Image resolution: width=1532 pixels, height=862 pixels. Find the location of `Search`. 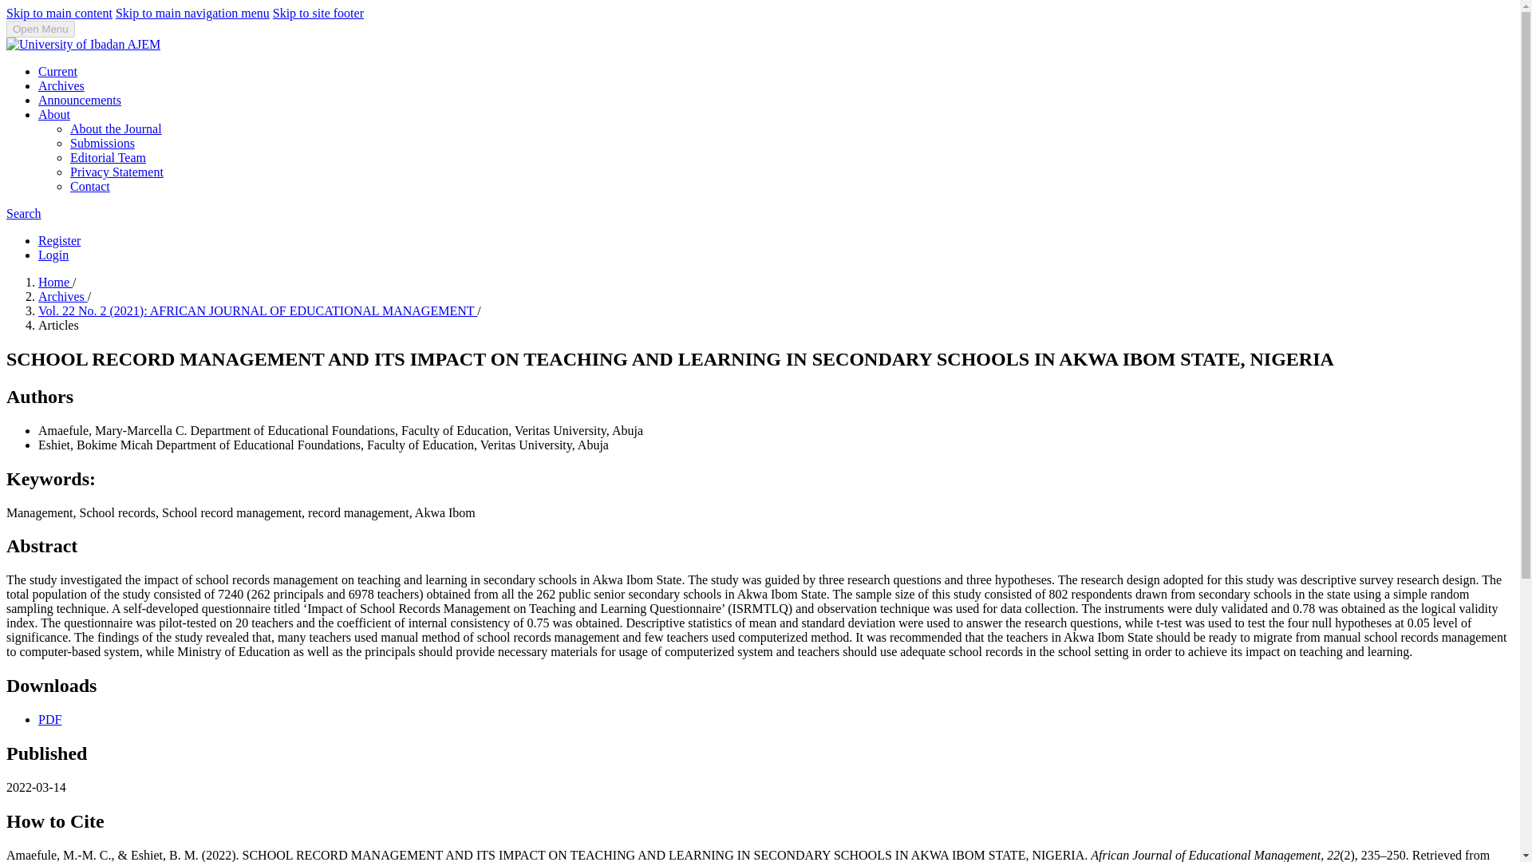

Search is located at coordinates (23, 214).